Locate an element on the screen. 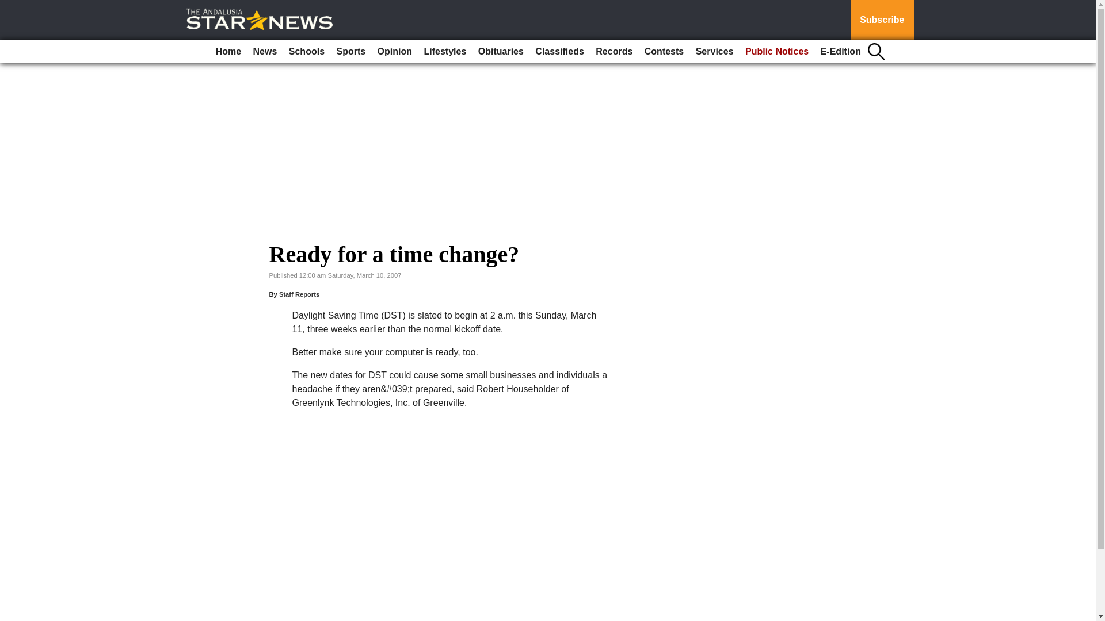  Contests is located at coordinates (664, 52).